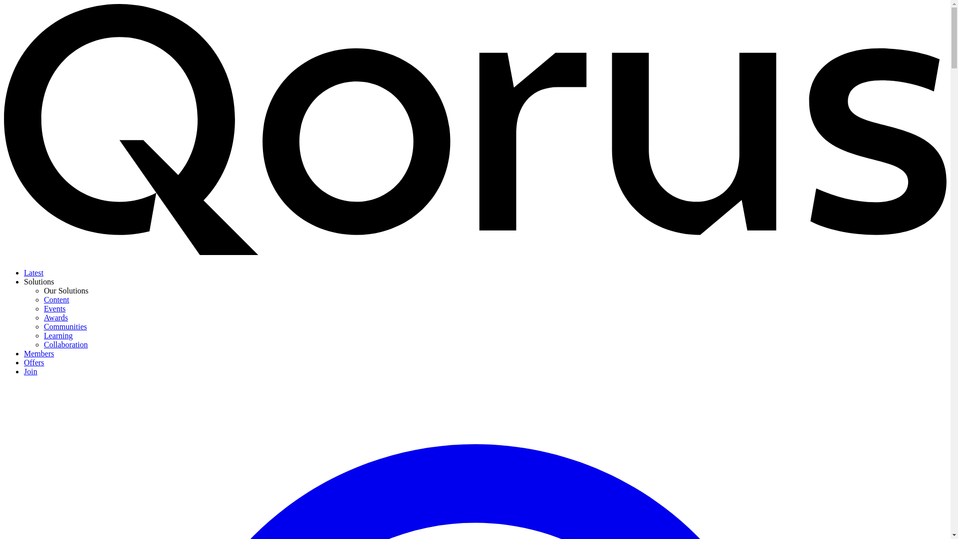 The width and height of the screenshot is (958, 539). What do you see at coordinates (56, 317) in the screenshot?
I see `Awards` at bounding box center [56, 317].